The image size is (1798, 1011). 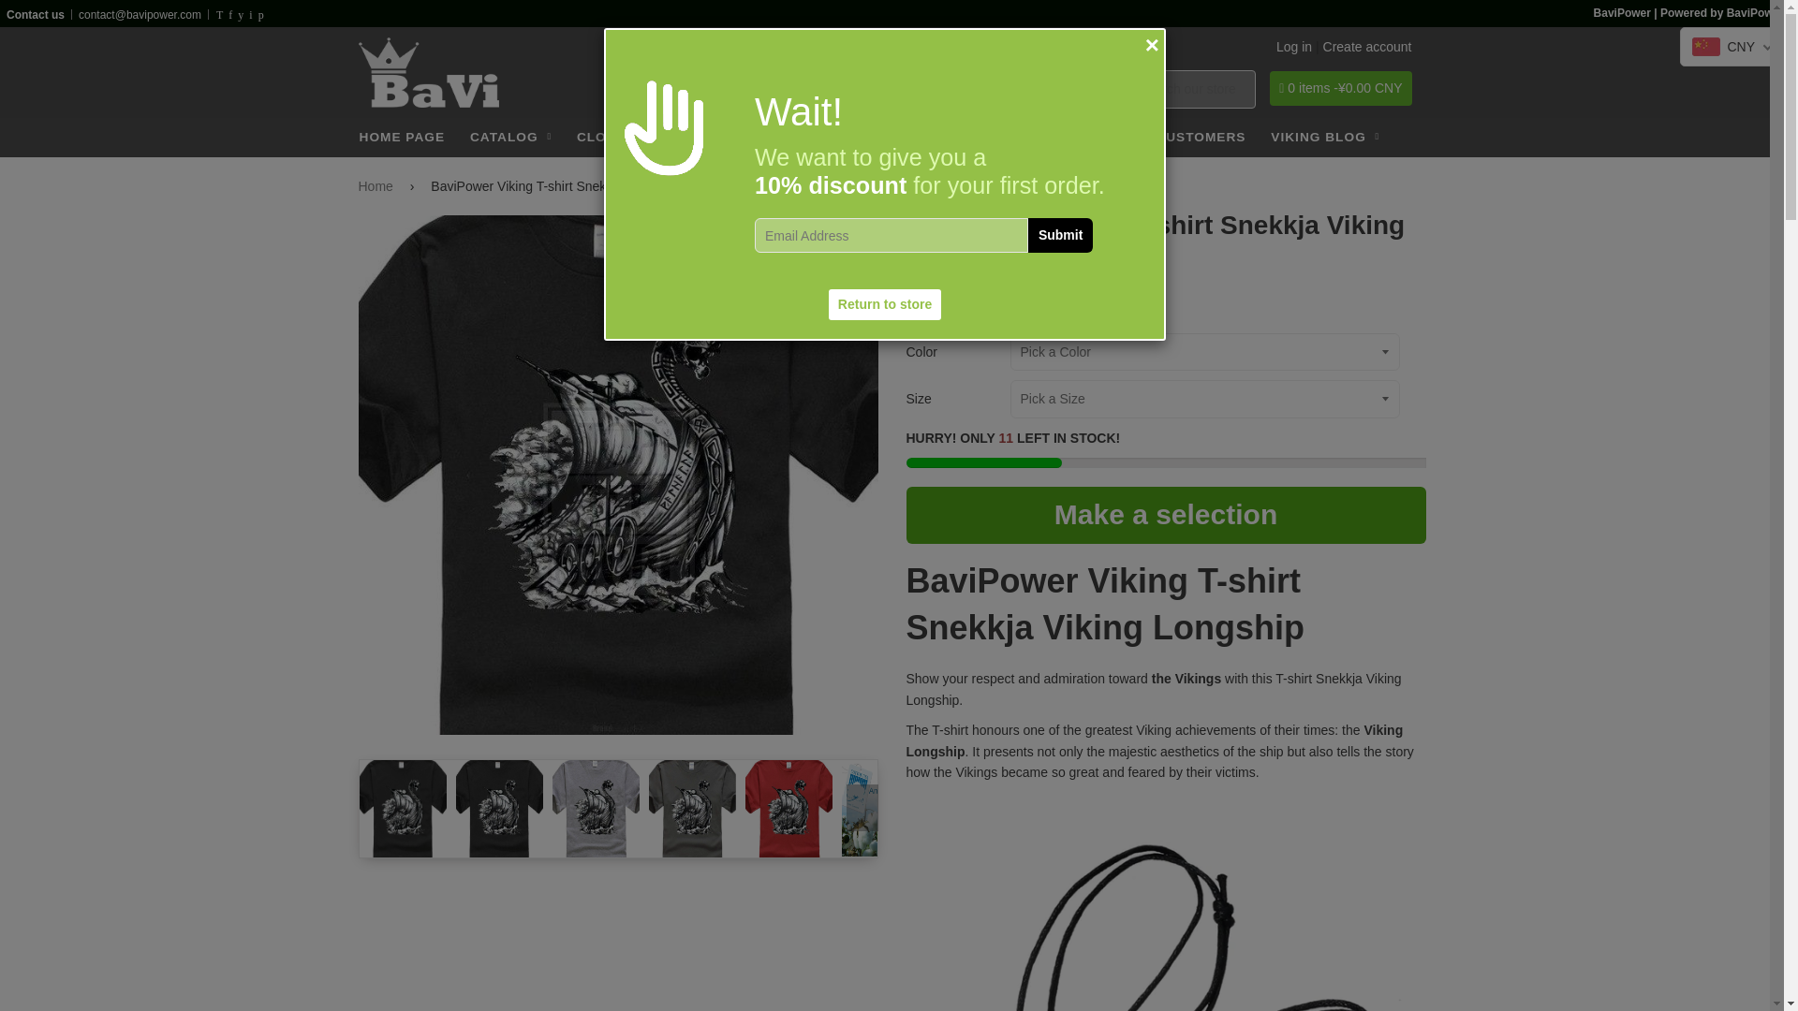 What do you see at coordinates (36, 14) in the screenshot?
I see `Contact us` at bounding box center [36, 14].